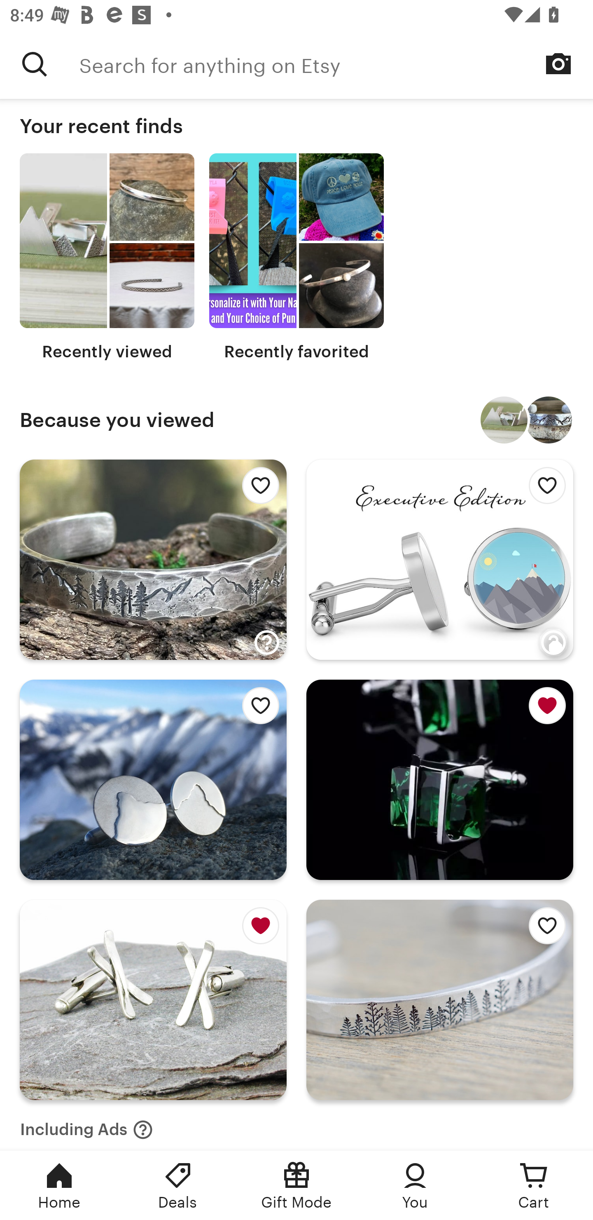 The width and height of the screenshot is (593, 1220). Describe the element at coordinates (336, 64) in the screenshot. I see `Search for anything on Etsy` at that location.